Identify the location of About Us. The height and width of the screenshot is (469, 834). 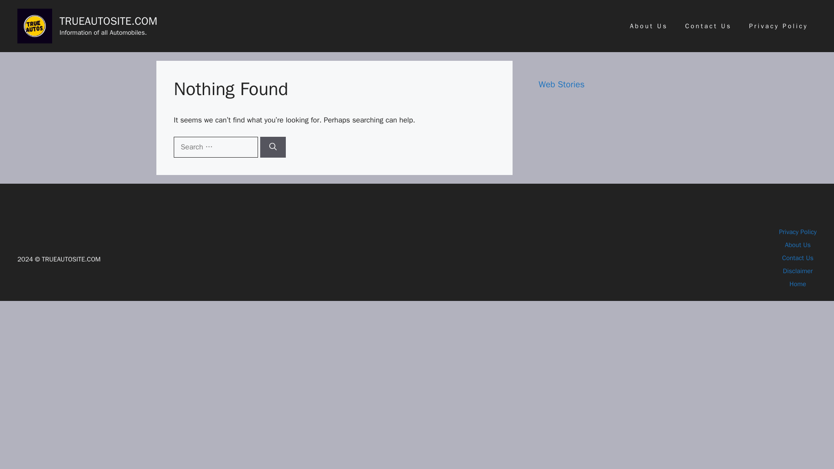
(649, 26).